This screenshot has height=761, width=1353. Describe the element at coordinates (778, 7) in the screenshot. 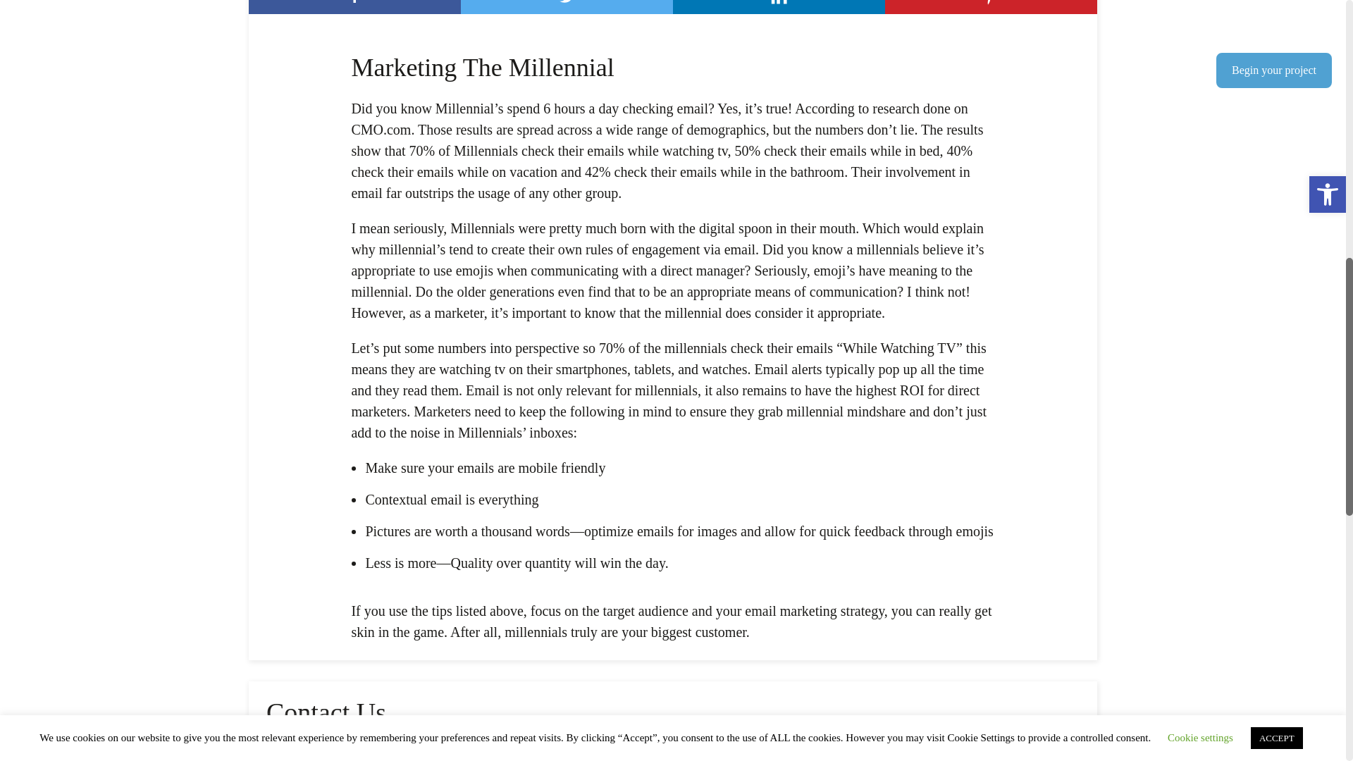

I see `Linkedin` at that location.